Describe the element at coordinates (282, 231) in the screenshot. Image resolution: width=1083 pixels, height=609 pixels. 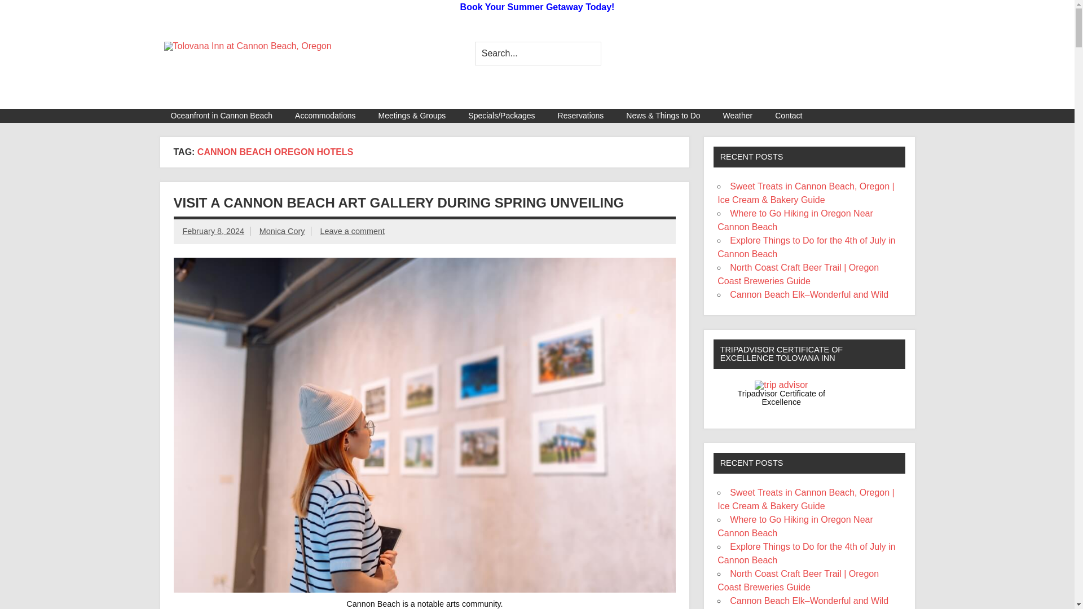
I see `Monica Cory` at that location.